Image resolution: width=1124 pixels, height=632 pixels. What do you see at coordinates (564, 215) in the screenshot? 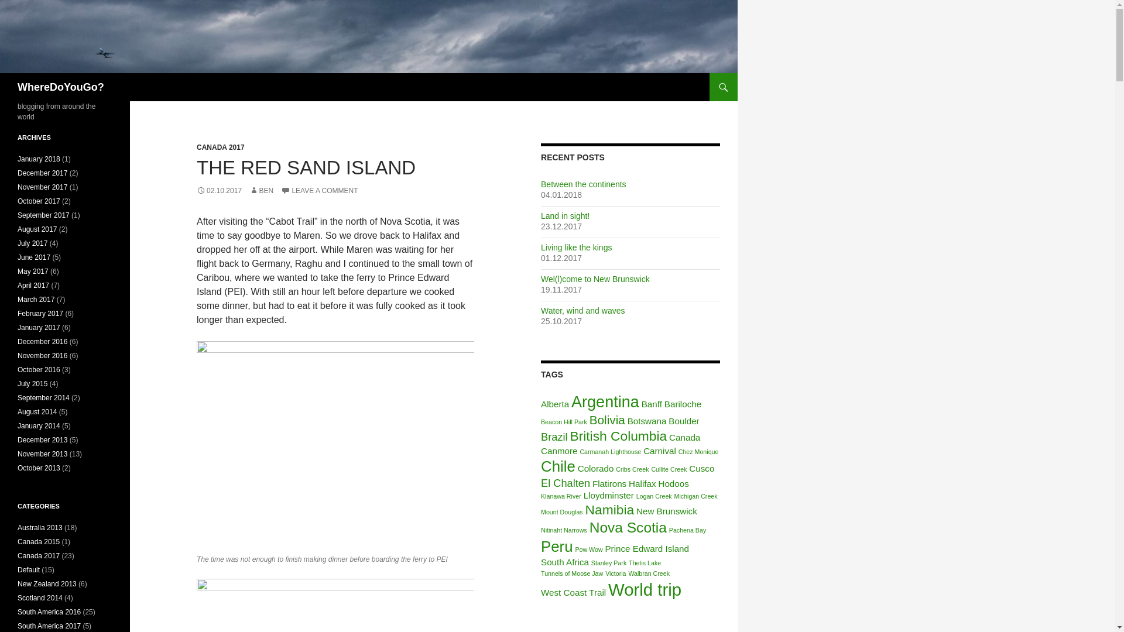
I see `Land in sight!` at bounding box center [564, 215].